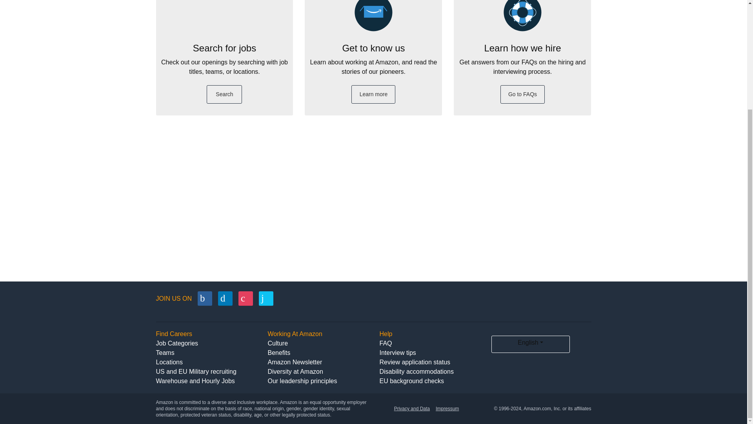 Image resolution: width=753 pixels, height=424 pixels. Describe the element at coordinates (177, 343) in the screenshot. I see `Job Categories` at that location.